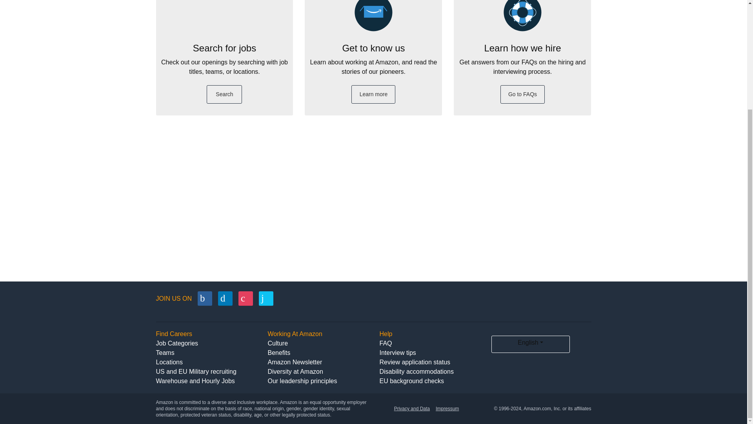 Image resolution: width=753 pixels, height=424 pixels. Describe the element at coordinates (177, 343) in the screenshot. I see `Job Categories` at that location.